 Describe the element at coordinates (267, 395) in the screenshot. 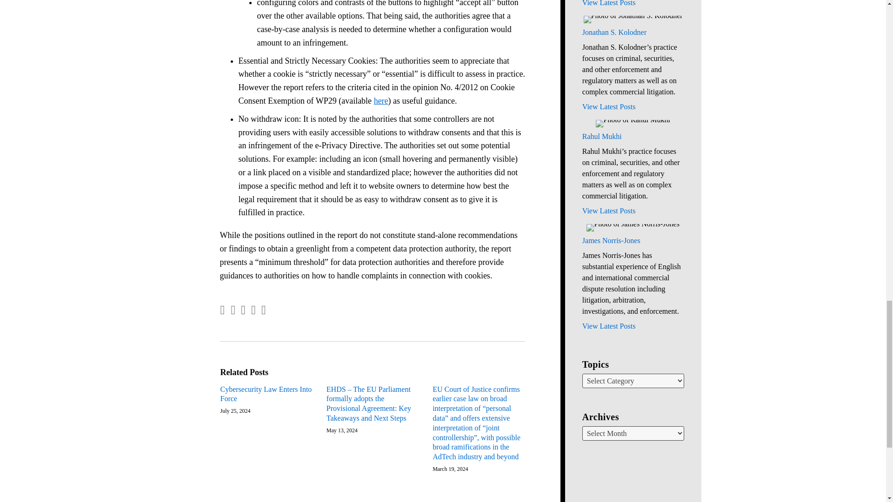

I see `Cybersecurity Law Enters Into Force` at that location.